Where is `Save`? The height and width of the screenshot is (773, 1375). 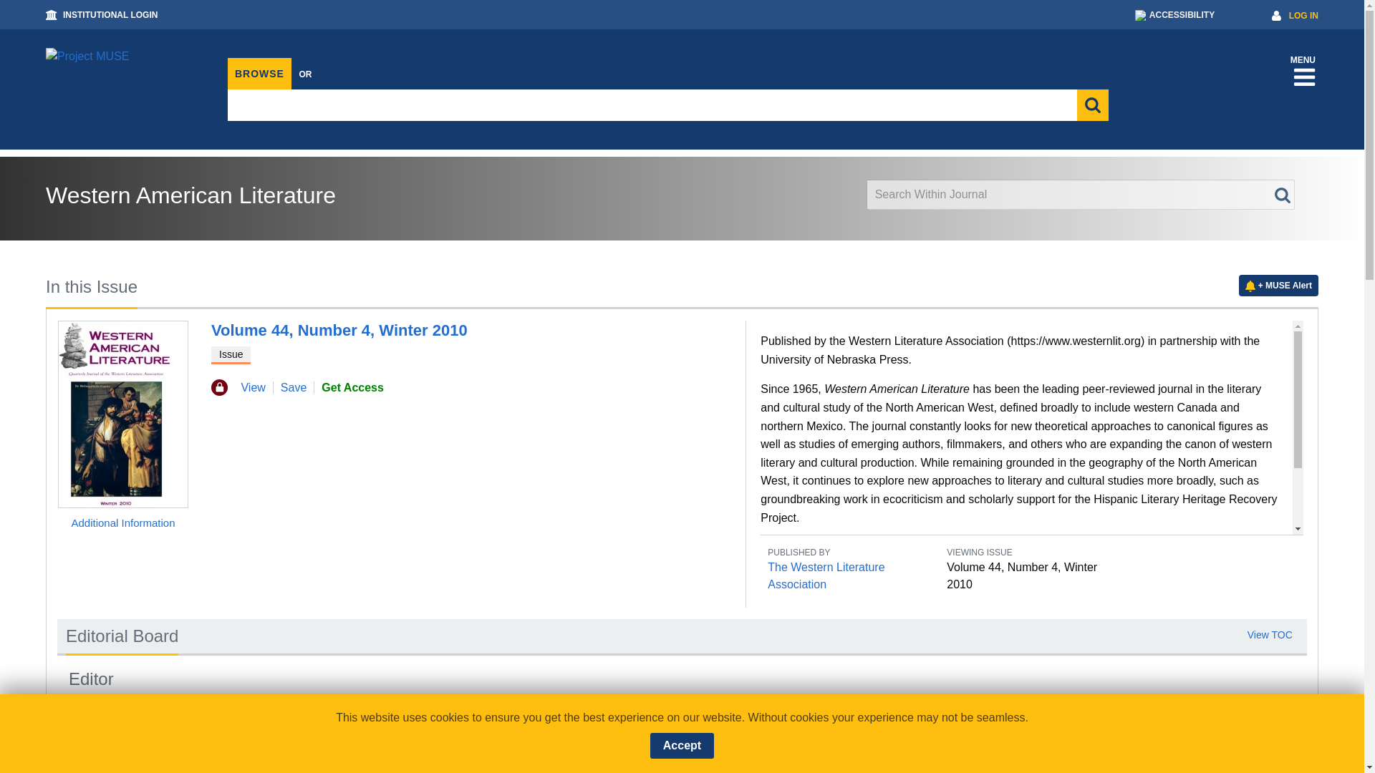
Save is located at coordinates (294, 387).